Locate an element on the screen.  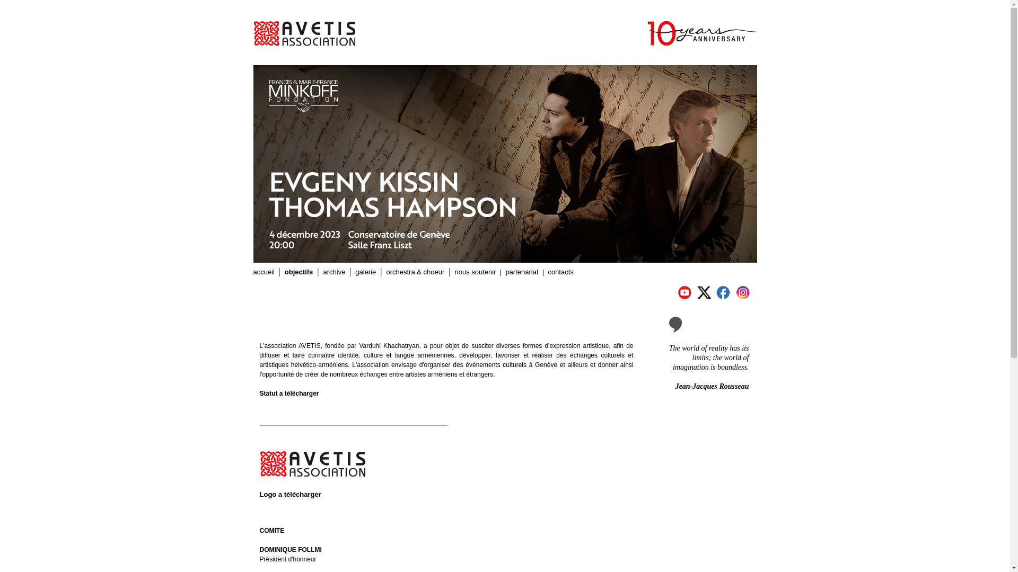
accueil is located at coordinates (264, 272).